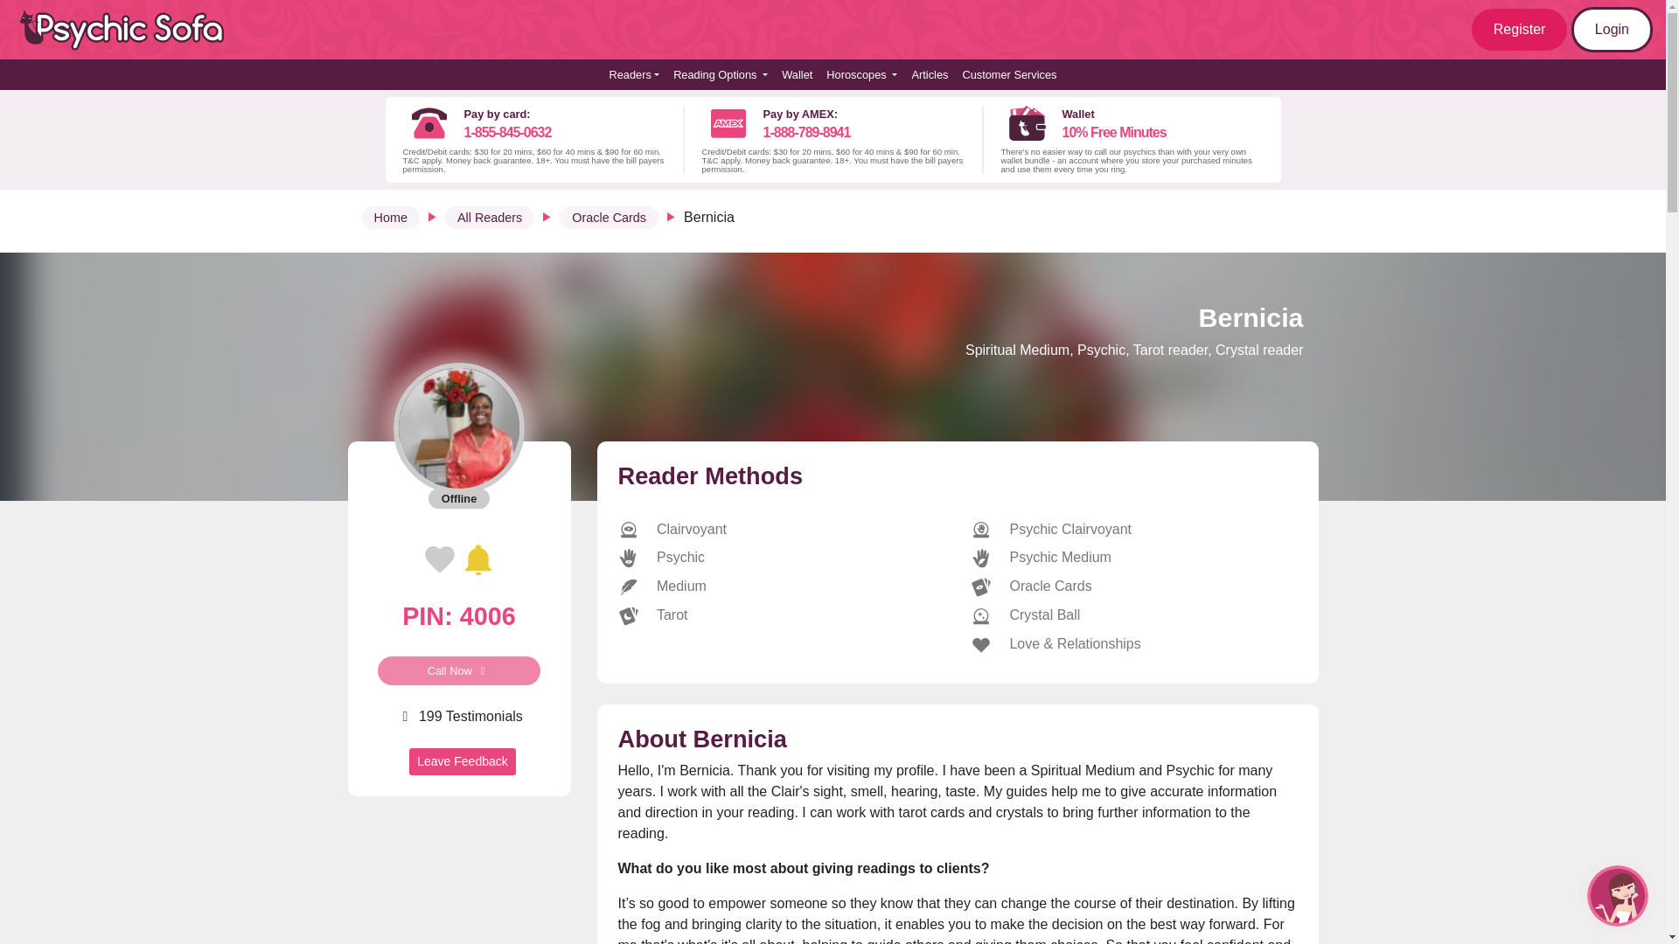  What do you see at coordinates (131, 30) in the screenshot?
I see `Psychic Sofa Home Page Link` at bounding box center [131, 30].